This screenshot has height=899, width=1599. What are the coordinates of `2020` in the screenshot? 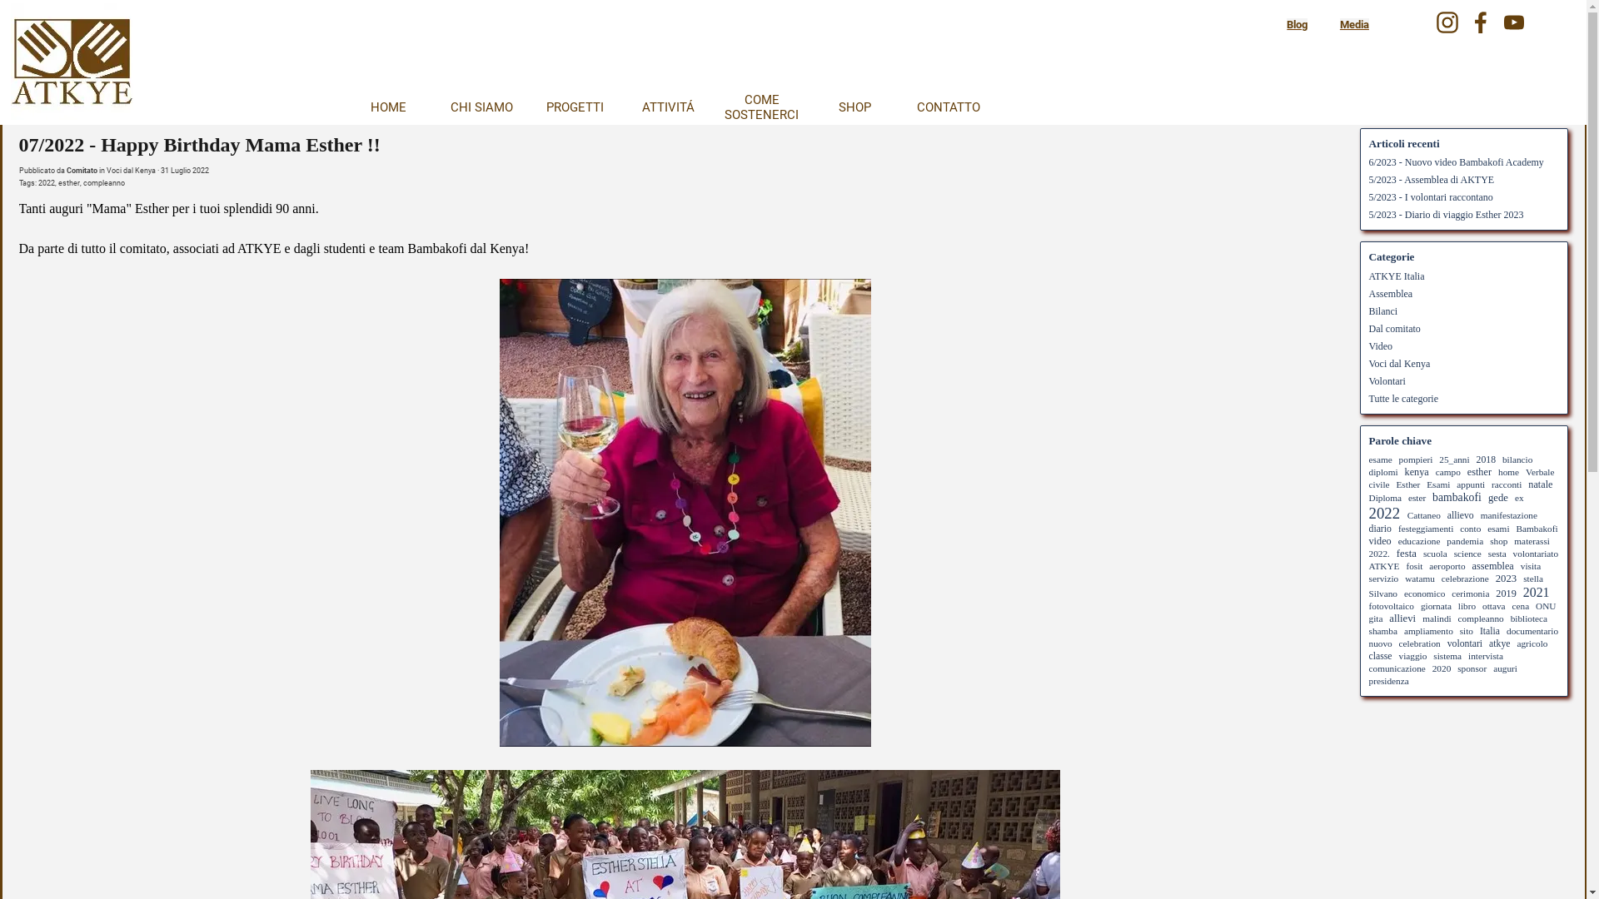 It's located at (1442, 668).